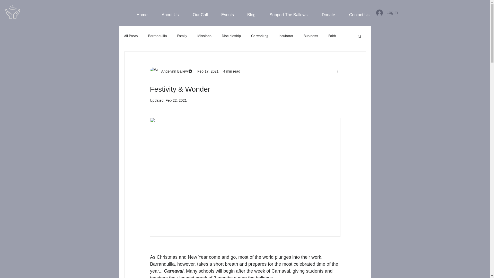 Image resolution: width=494 pixels, height=278 pixels. Describe the element at coordinates (131, 36) in the screenshot. I see `All Posts` at that location.